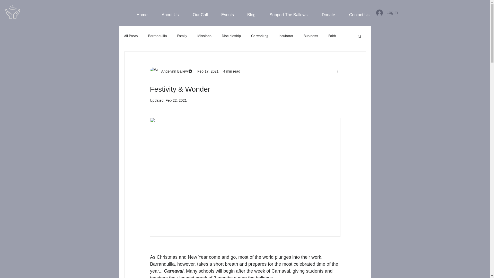 Image resolution: width=494 pixels, height=278 pixels. Describe the element at coordinates (131, 36) in the screenshot. I see `All Posts` at that location.